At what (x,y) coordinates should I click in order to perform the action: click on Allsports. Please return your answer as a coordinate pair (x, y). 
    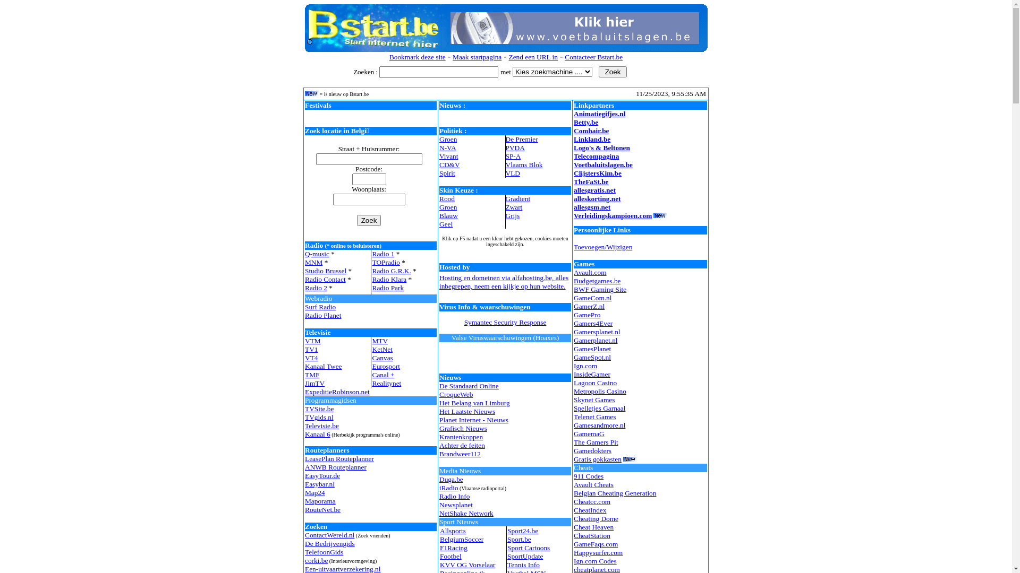
    Looking at the image, I should click on (453, 531).